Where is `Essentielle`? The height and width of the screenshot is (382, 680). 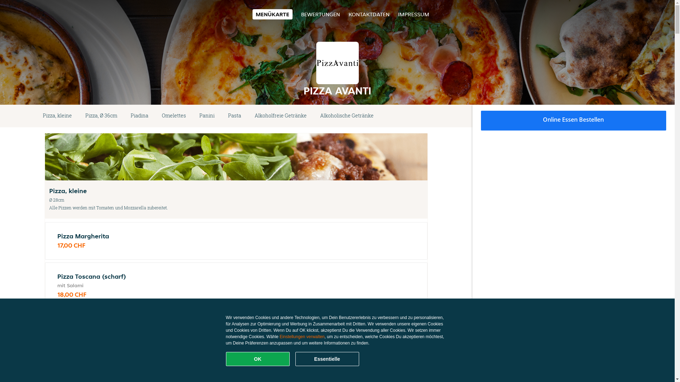
Essentielle is located at coordinates (327, 359).